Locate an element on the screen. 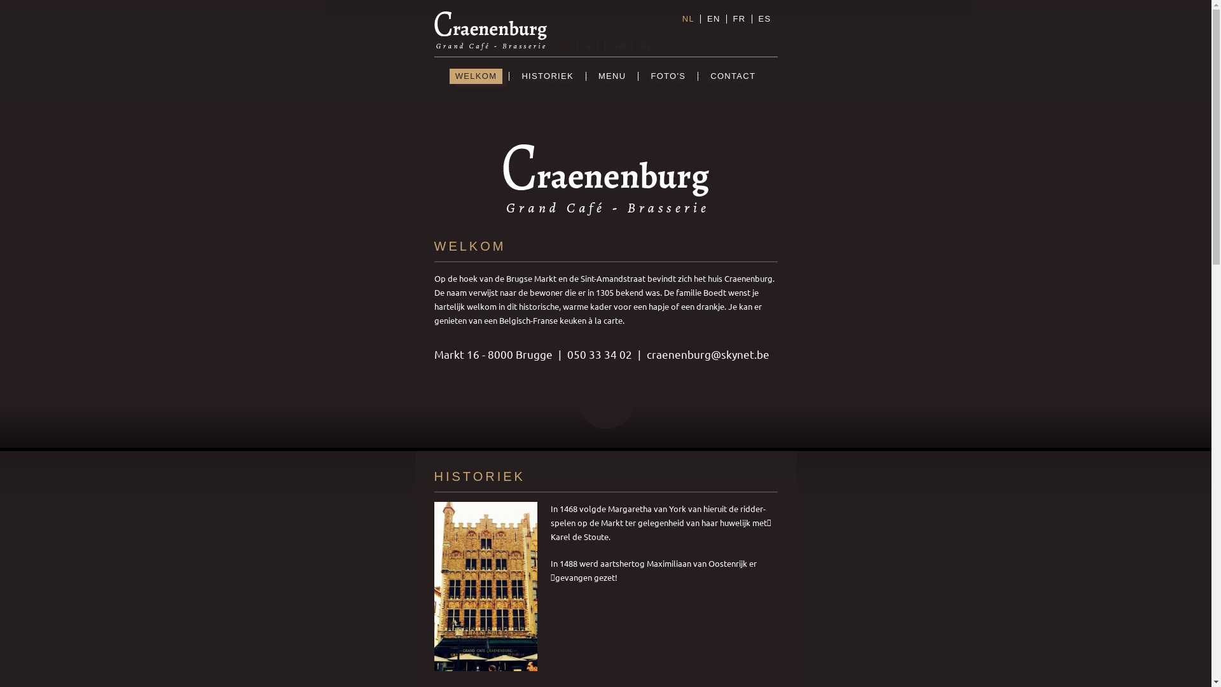  HISTORIEK is located at coordinates (550, 80).